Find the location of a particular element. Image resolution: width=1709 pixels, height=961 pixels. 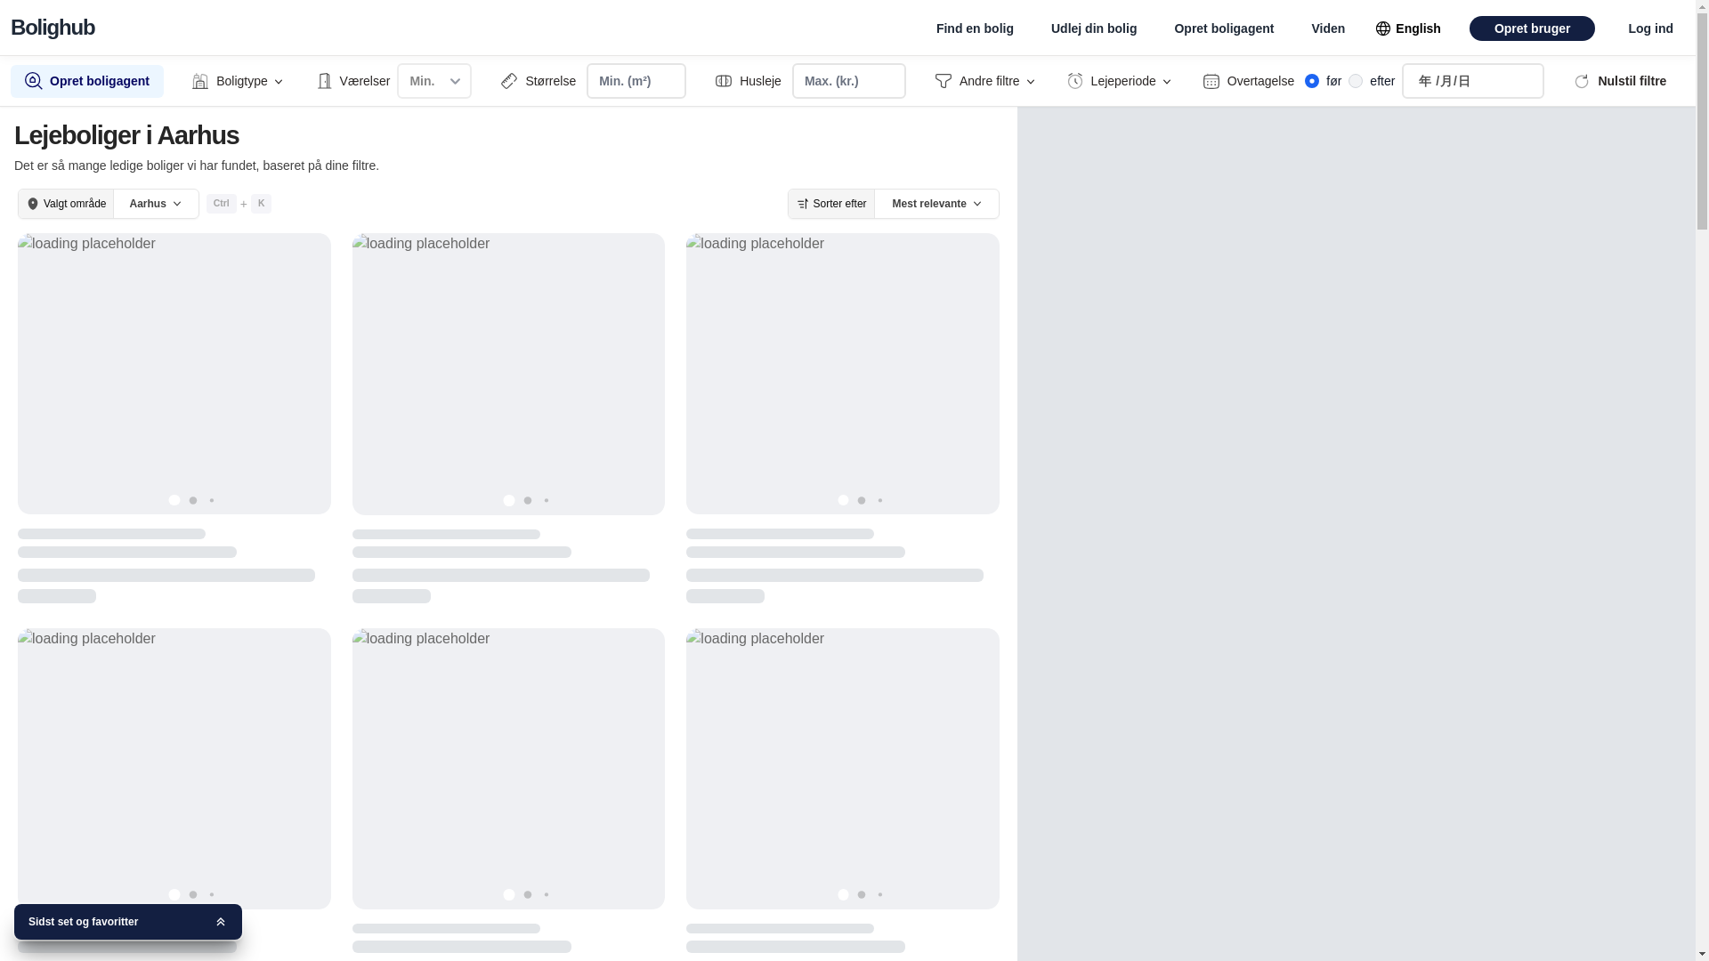

Nulstil filtre is located at coordinates (1619, 80).